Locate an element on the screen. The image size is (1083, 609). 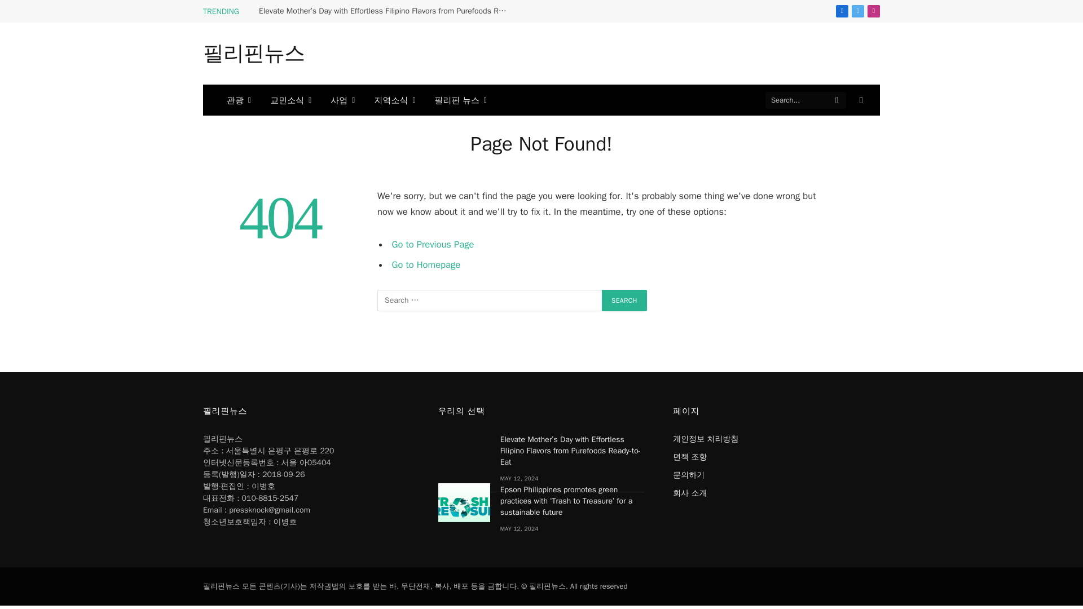
Switch to Dark Design - easier on eyes. is located at coordinates (860, 100).